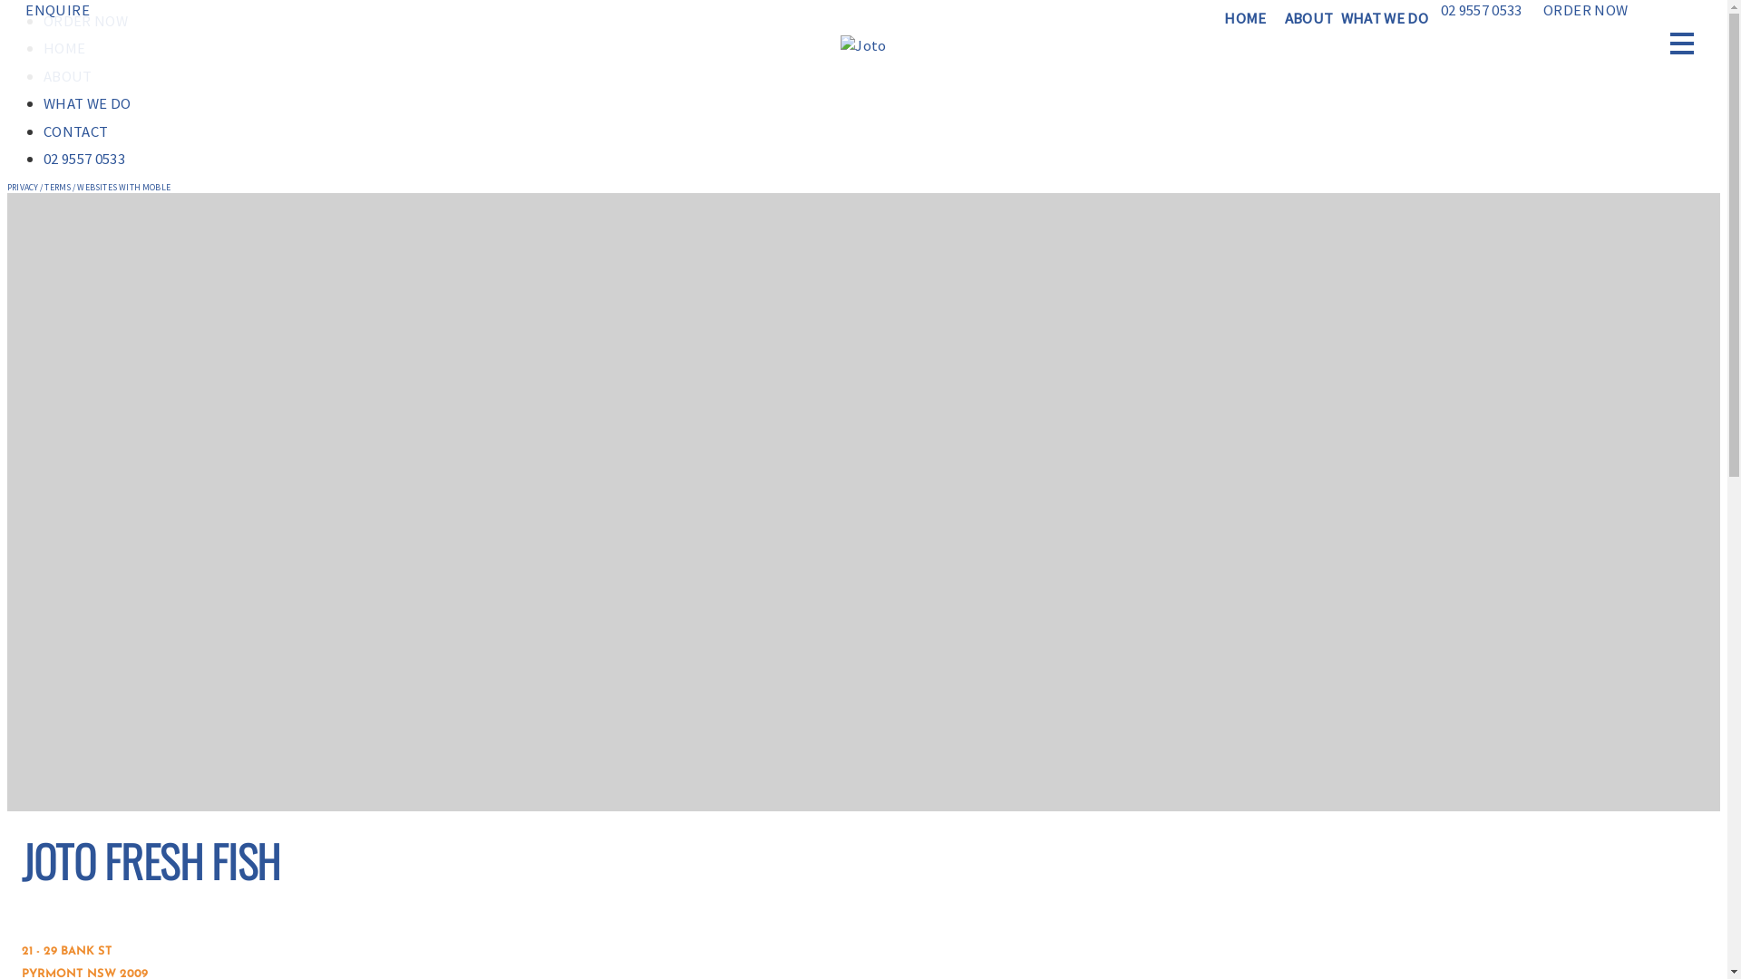  What do you see at coordinates (1478, 10) in the screenshot?
I see `02 9557 0533` at bounding box center [1478, 10].